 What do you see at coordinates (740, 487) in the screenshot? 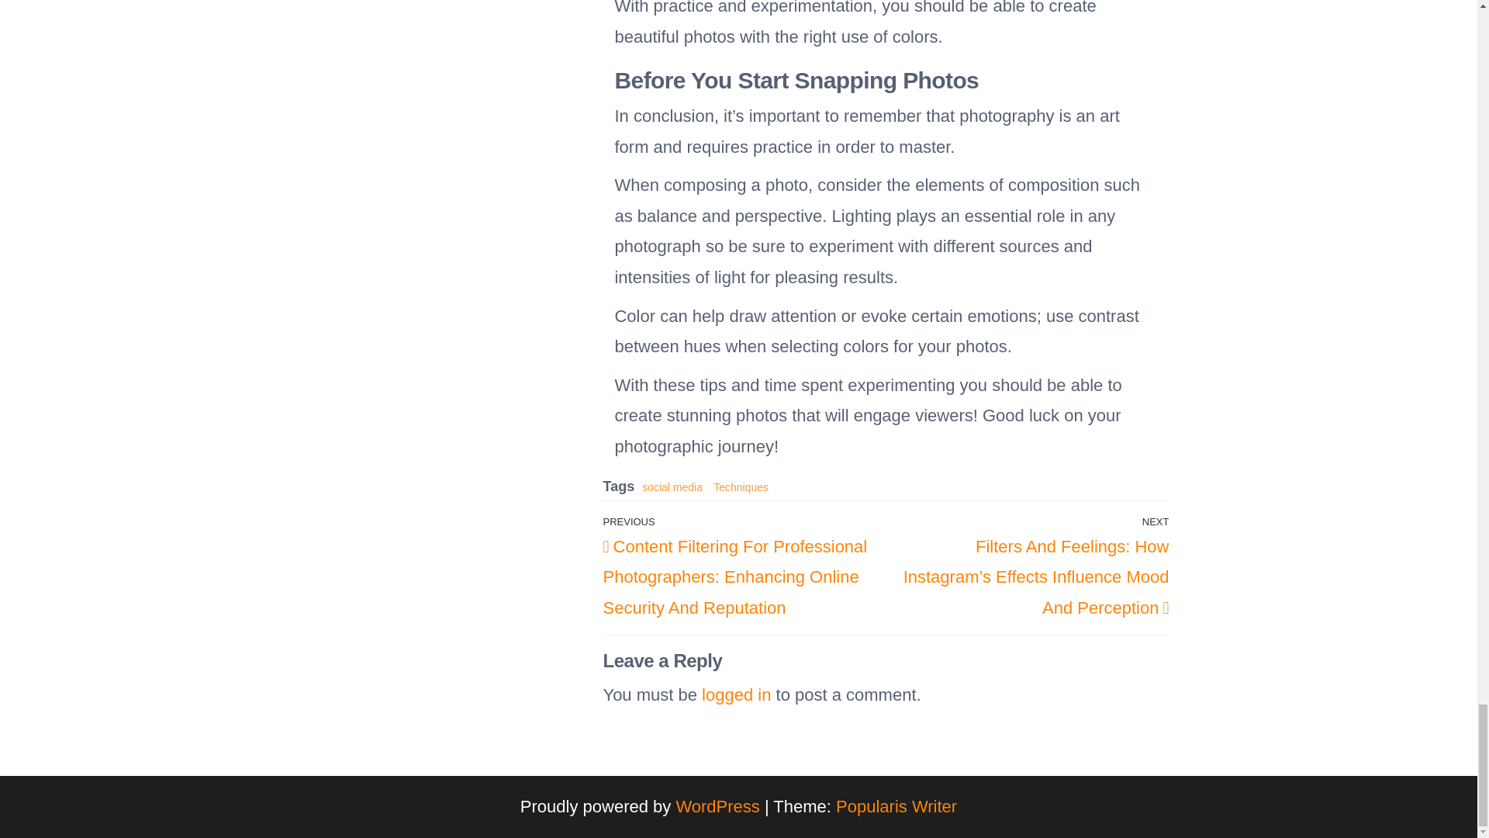
I see `Techniques` at bounding box center [740, 487].